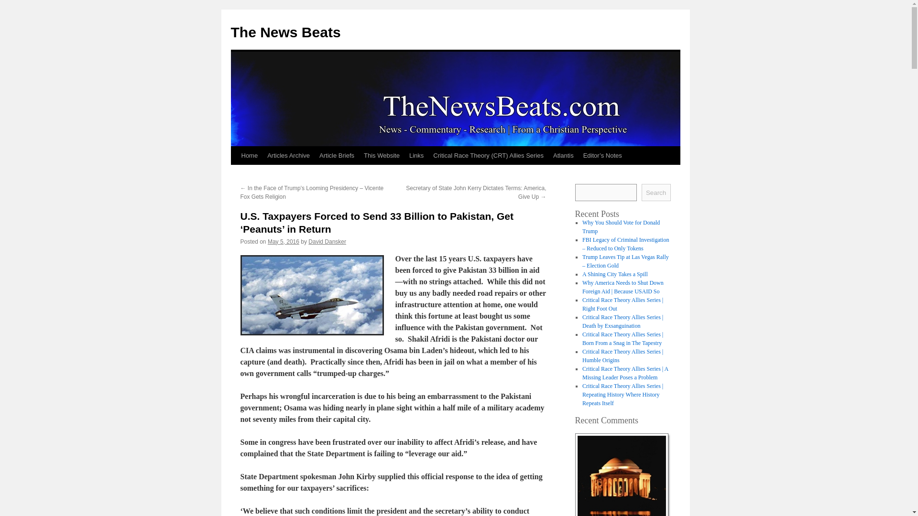  Describe the element at coordinates (283, 242) in the screenshot. I see `May 5, 2016` at that location.